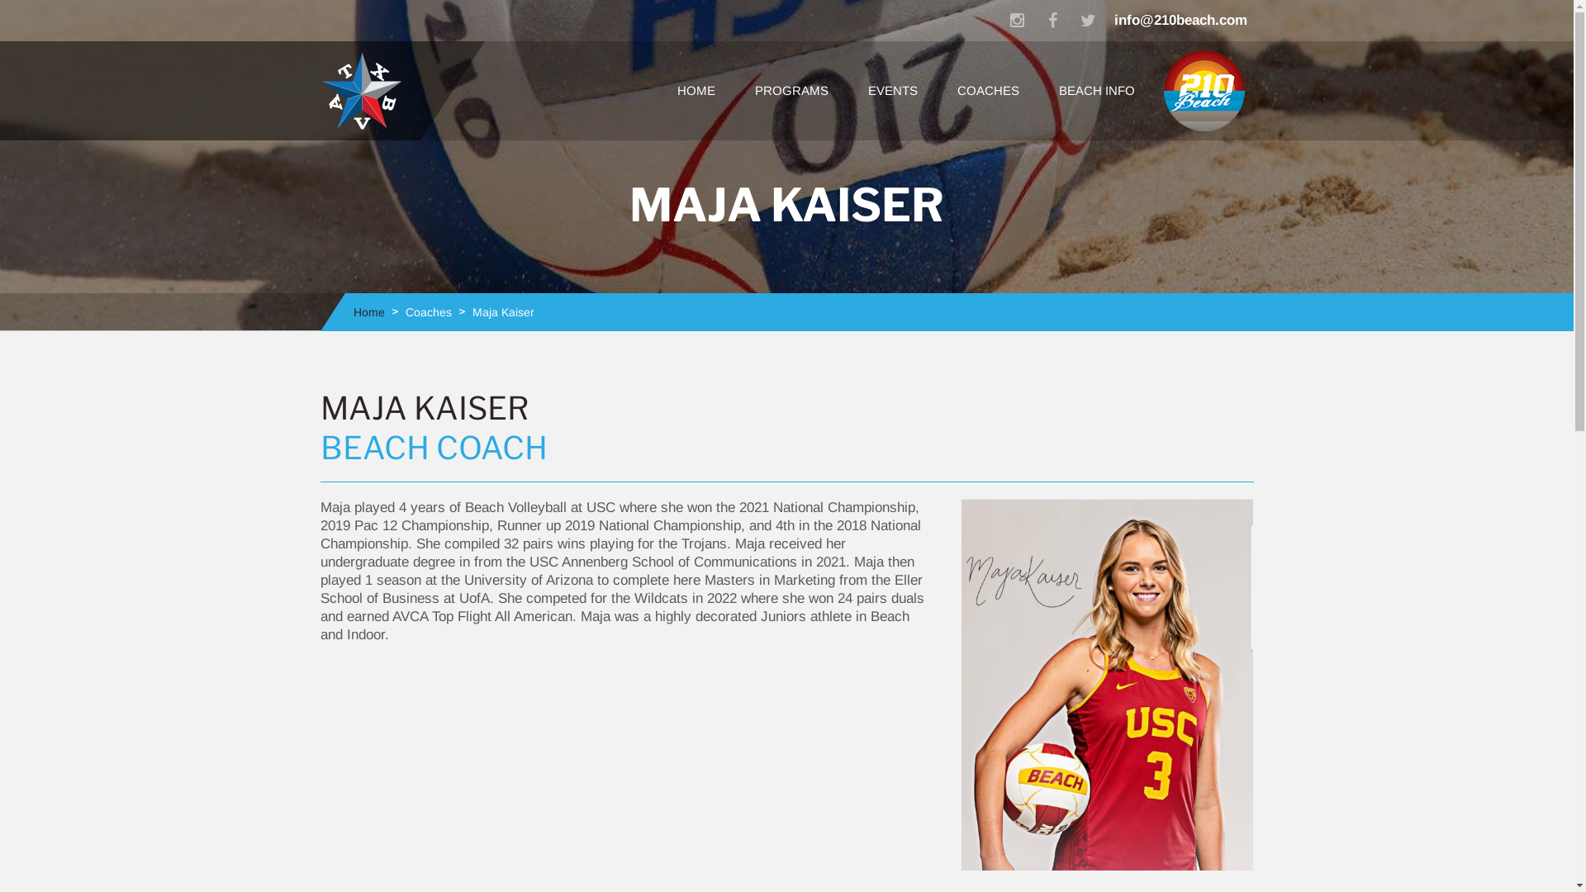 The height and width of the screenshot is (892, 1586). Describe the element at coordinates (696, 91) in the screenshot. I see `HOME` at that location.